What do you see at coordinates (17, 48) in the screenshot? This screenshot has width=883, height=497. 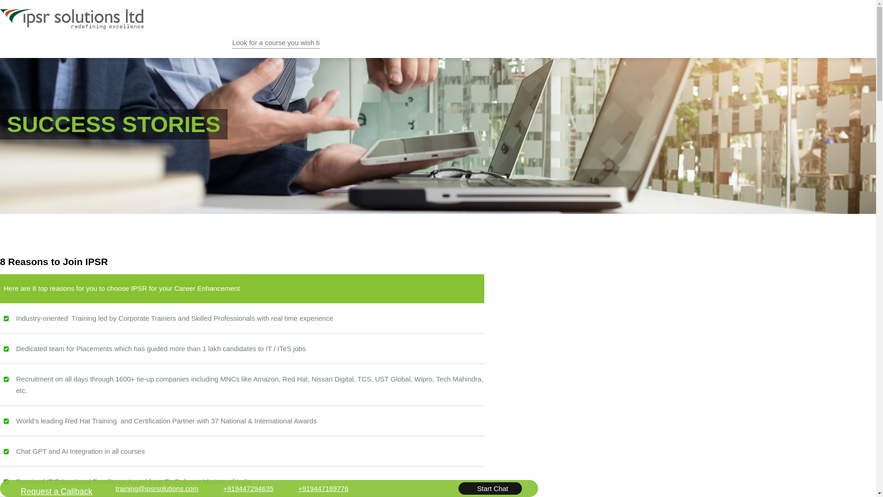 I see `Home` at bounding box center [17, 48].